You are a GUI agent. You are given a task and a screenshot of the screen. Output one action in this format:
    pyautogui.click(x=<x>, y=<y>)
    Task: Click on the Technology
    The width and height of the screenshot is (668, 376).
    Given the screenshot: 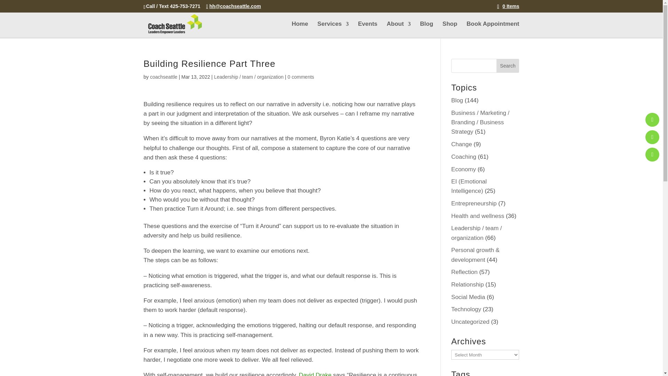 What is the action you would take?
    pyautogui.click(x=466, y=309)
    